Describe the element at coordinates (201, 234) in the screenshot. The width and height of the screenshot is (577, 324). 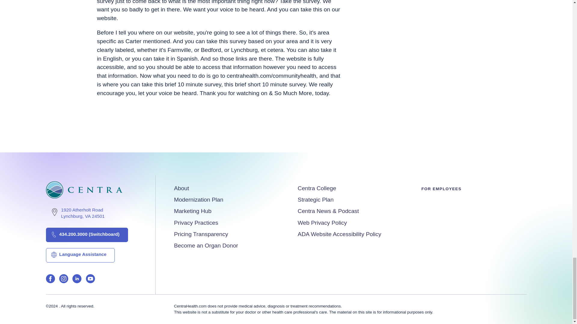
I see `Pricing Transparency` at that location.